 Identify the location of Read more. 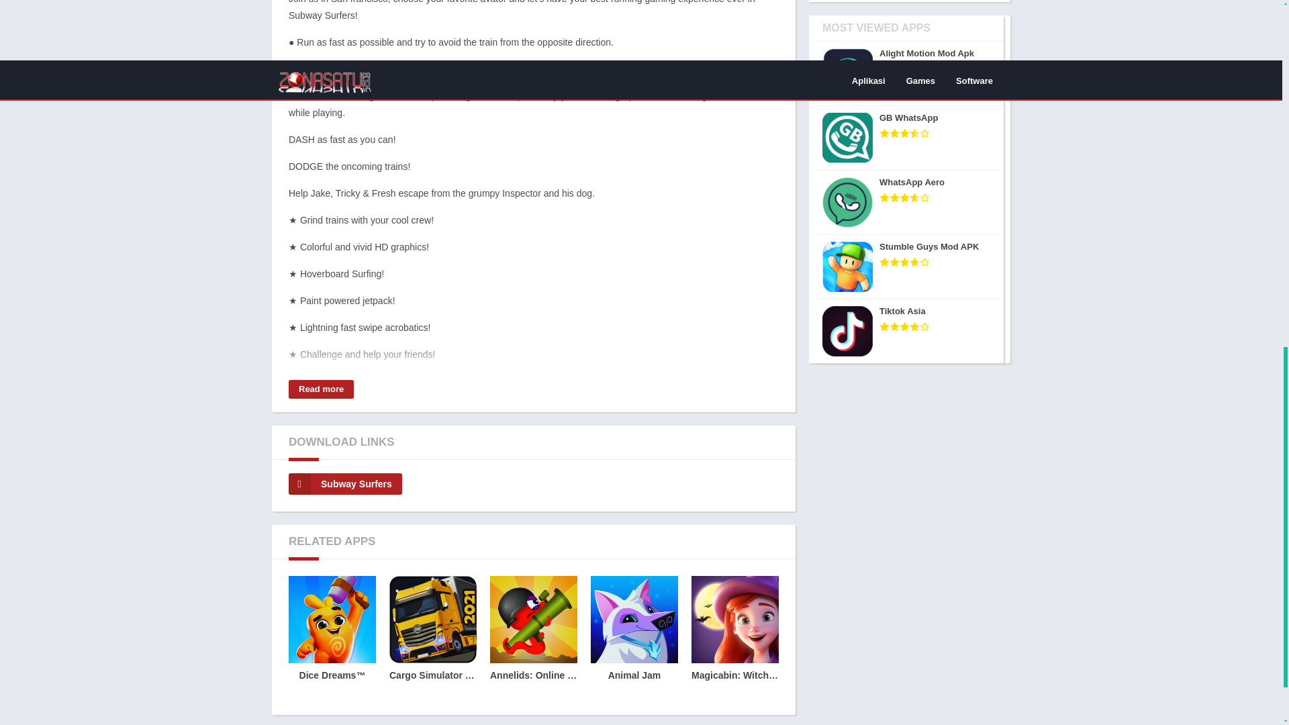
(321, 389).